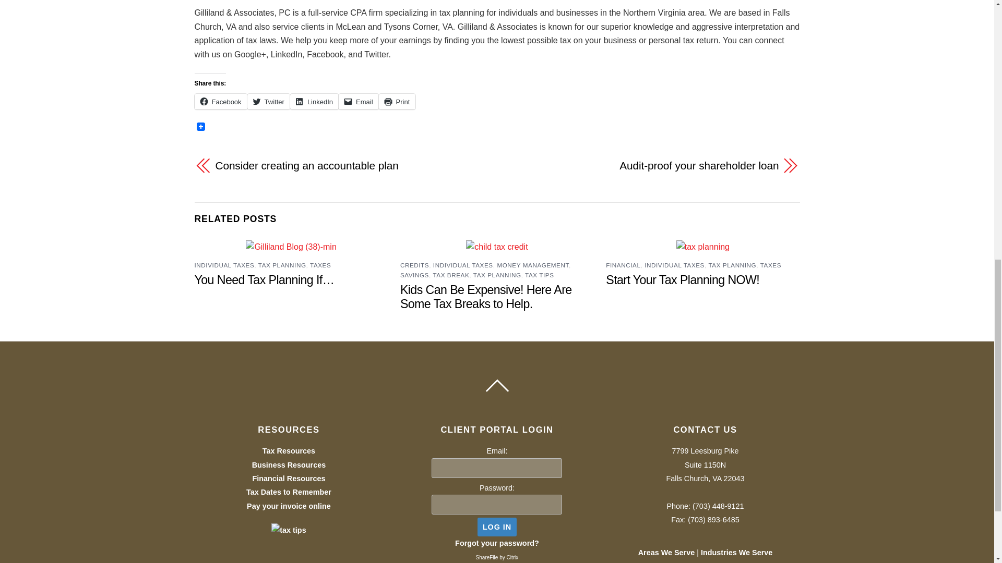 The image size is (1002, 563). I want to click on Facebook, so click(220, 101).